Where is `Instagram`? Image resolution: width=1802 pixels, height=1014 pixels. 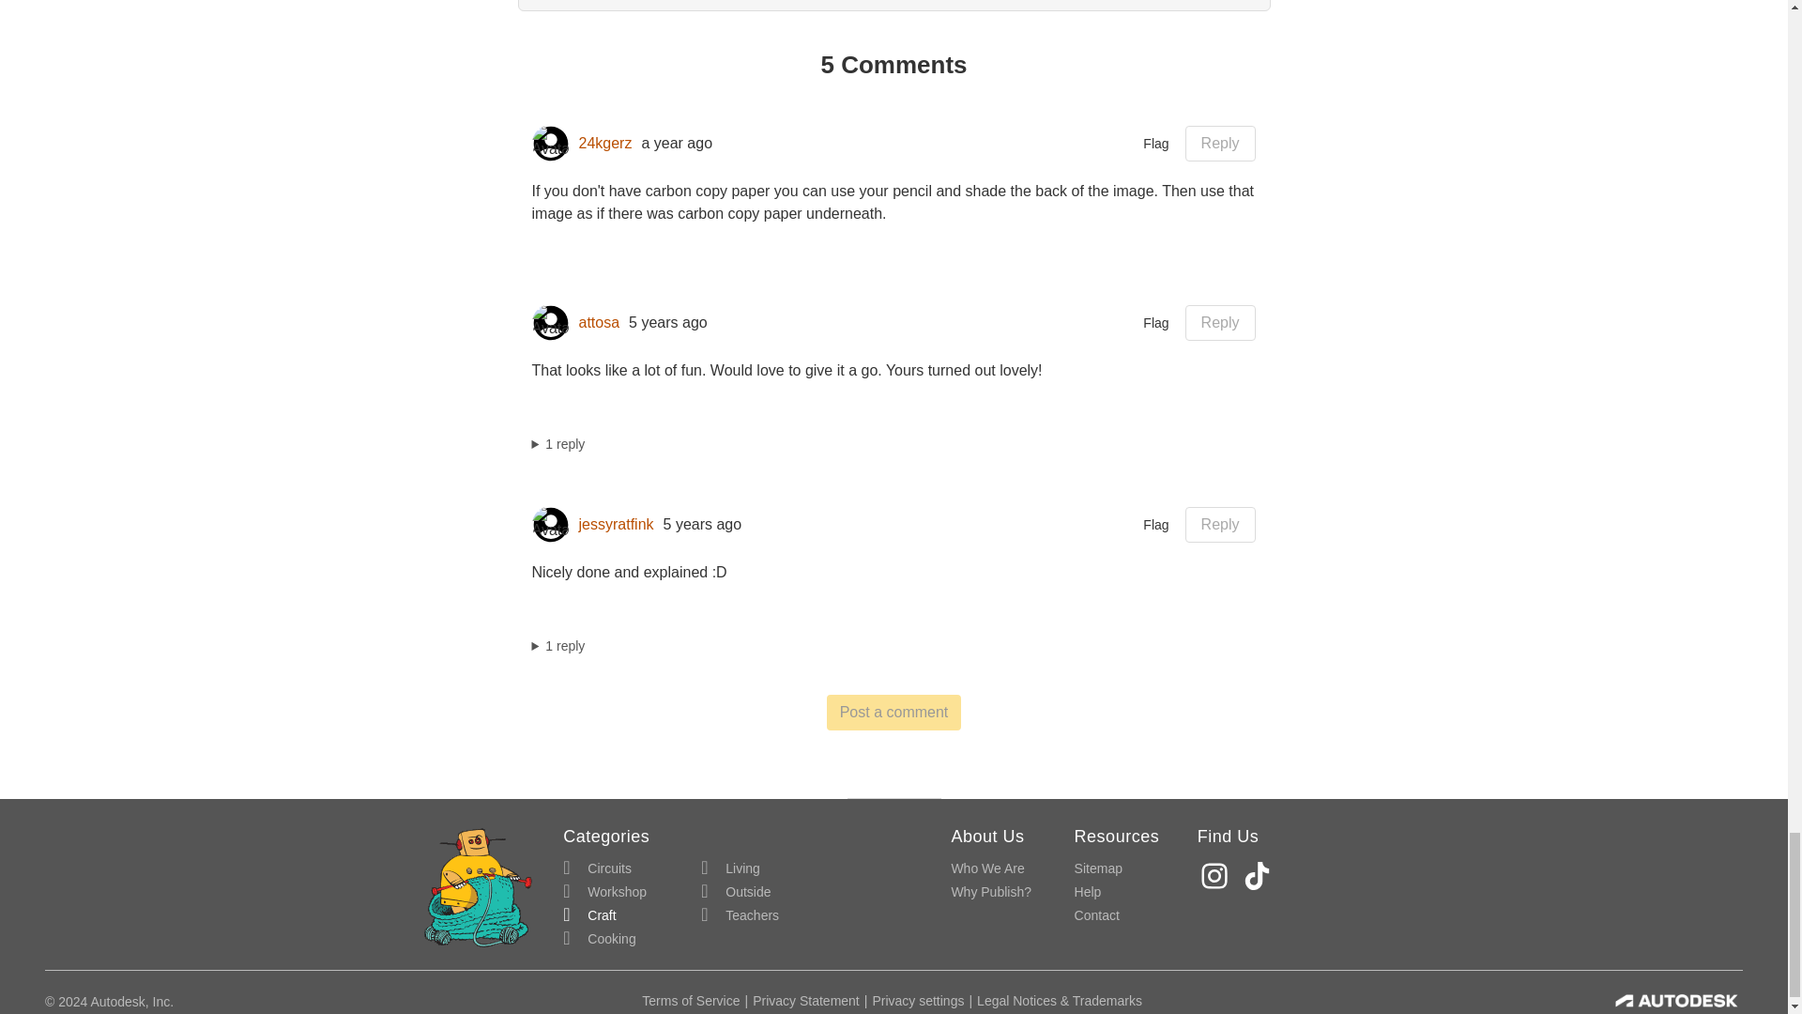
Instagram is located at coordinates (1216, 875).